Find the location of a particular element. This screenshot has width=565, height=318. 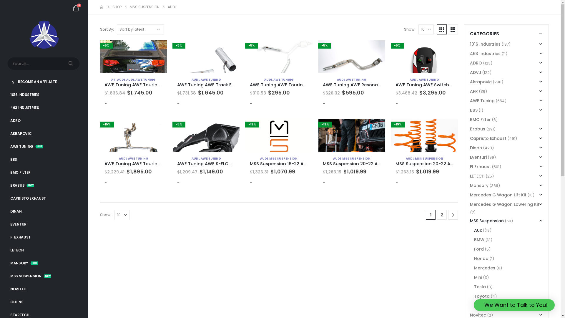

MSS SUSPENSION is located at coordinates (429, 158).